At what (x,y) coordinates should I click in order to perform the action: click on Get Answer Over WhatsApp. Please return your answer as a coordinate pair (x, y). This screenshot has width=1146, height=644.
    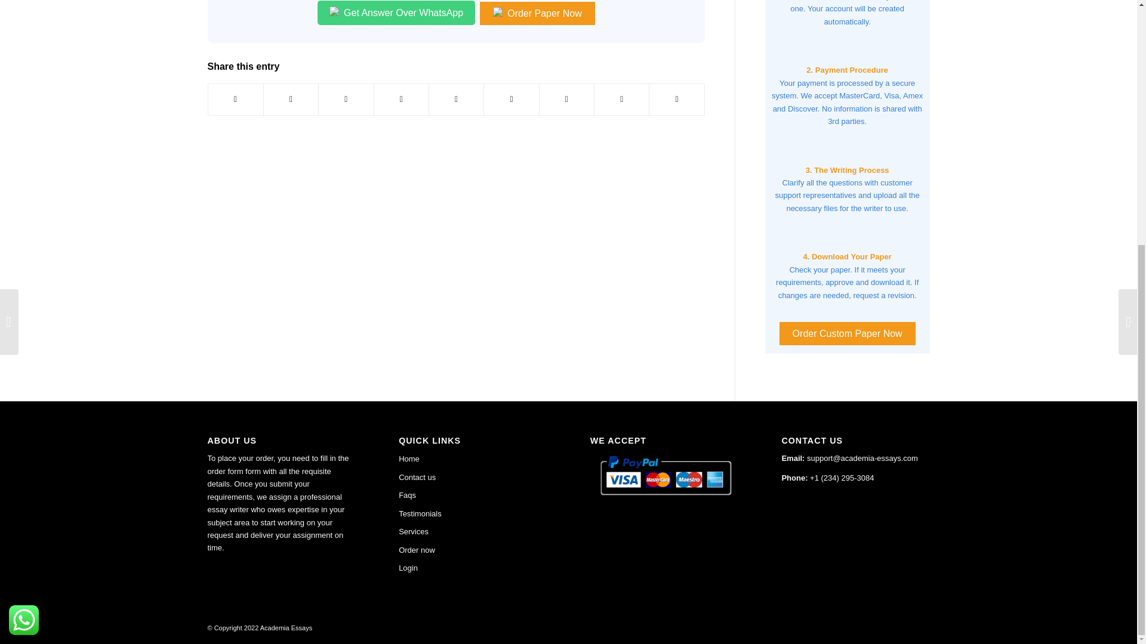
    Looking at the image, I should click on (396, 13).